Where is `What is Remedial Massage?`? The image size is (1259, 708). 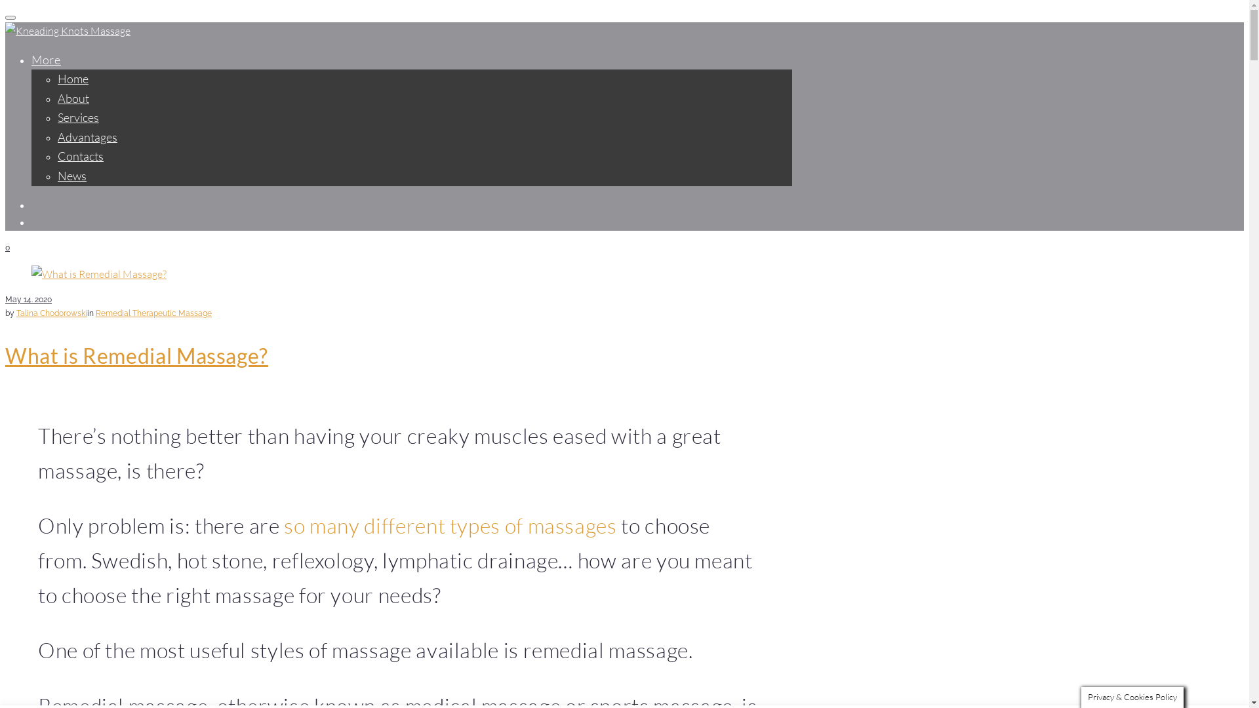 What is Remedial Massage? is located at coordinates (136, 355).